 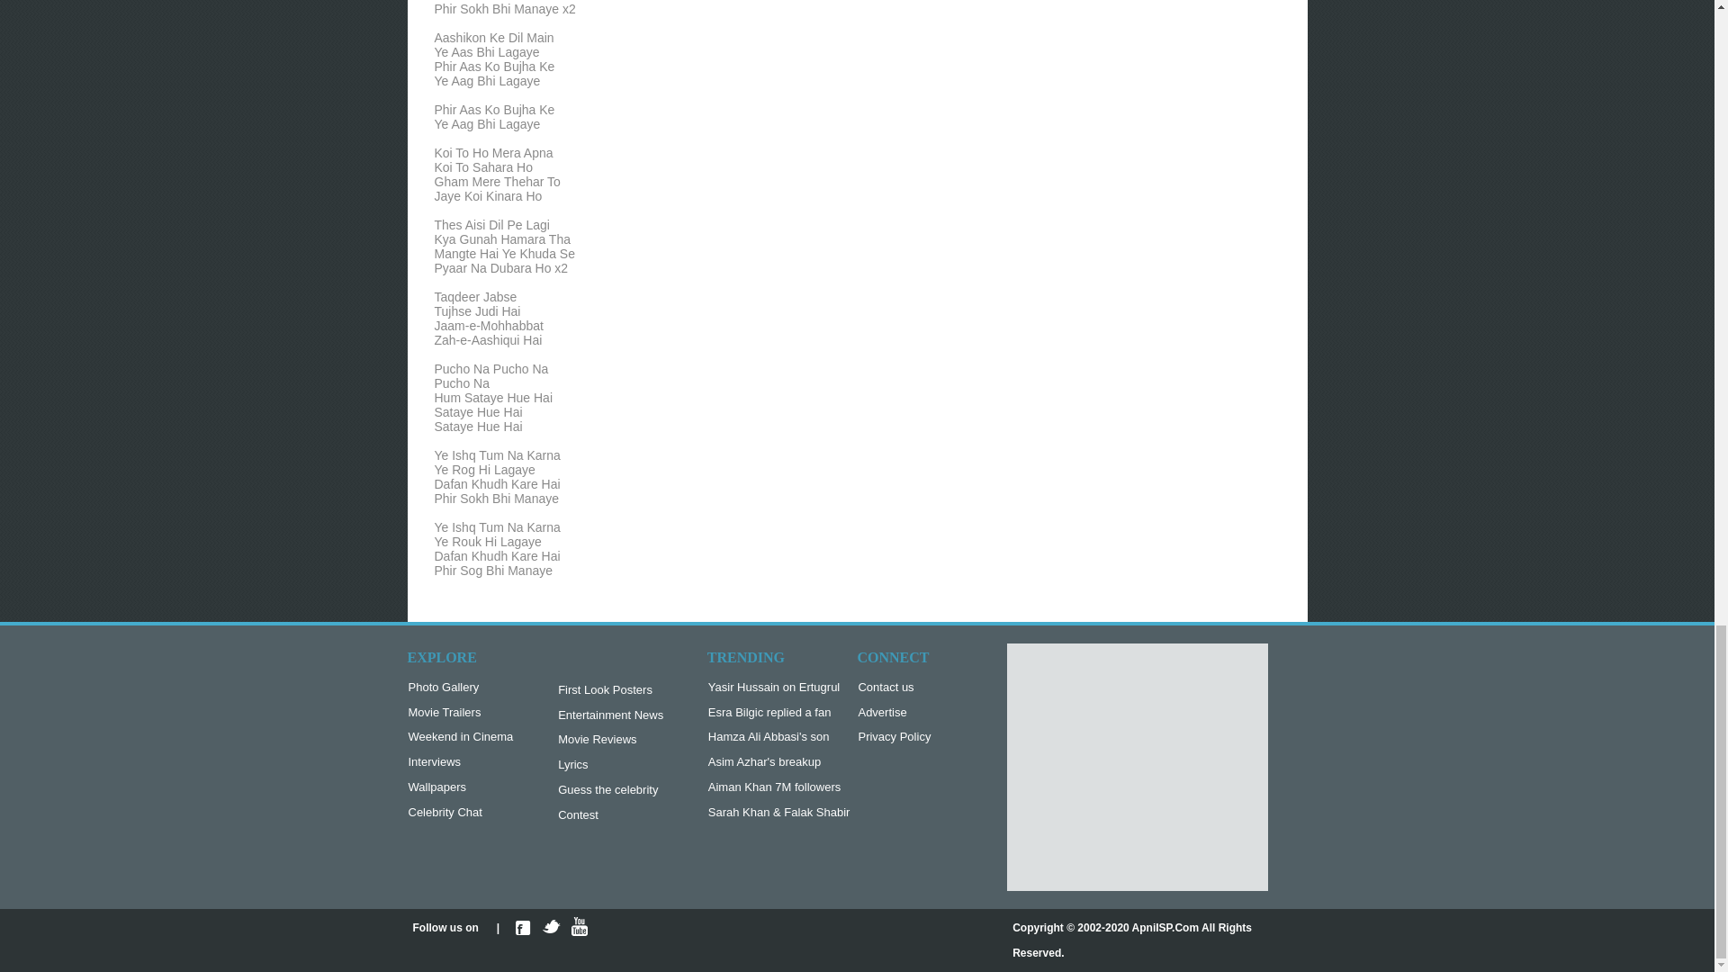 What do you see at coordinates (461, 737) in the screenshot?
I see `Weekend in Cinema` at bounding box center [461, 737].